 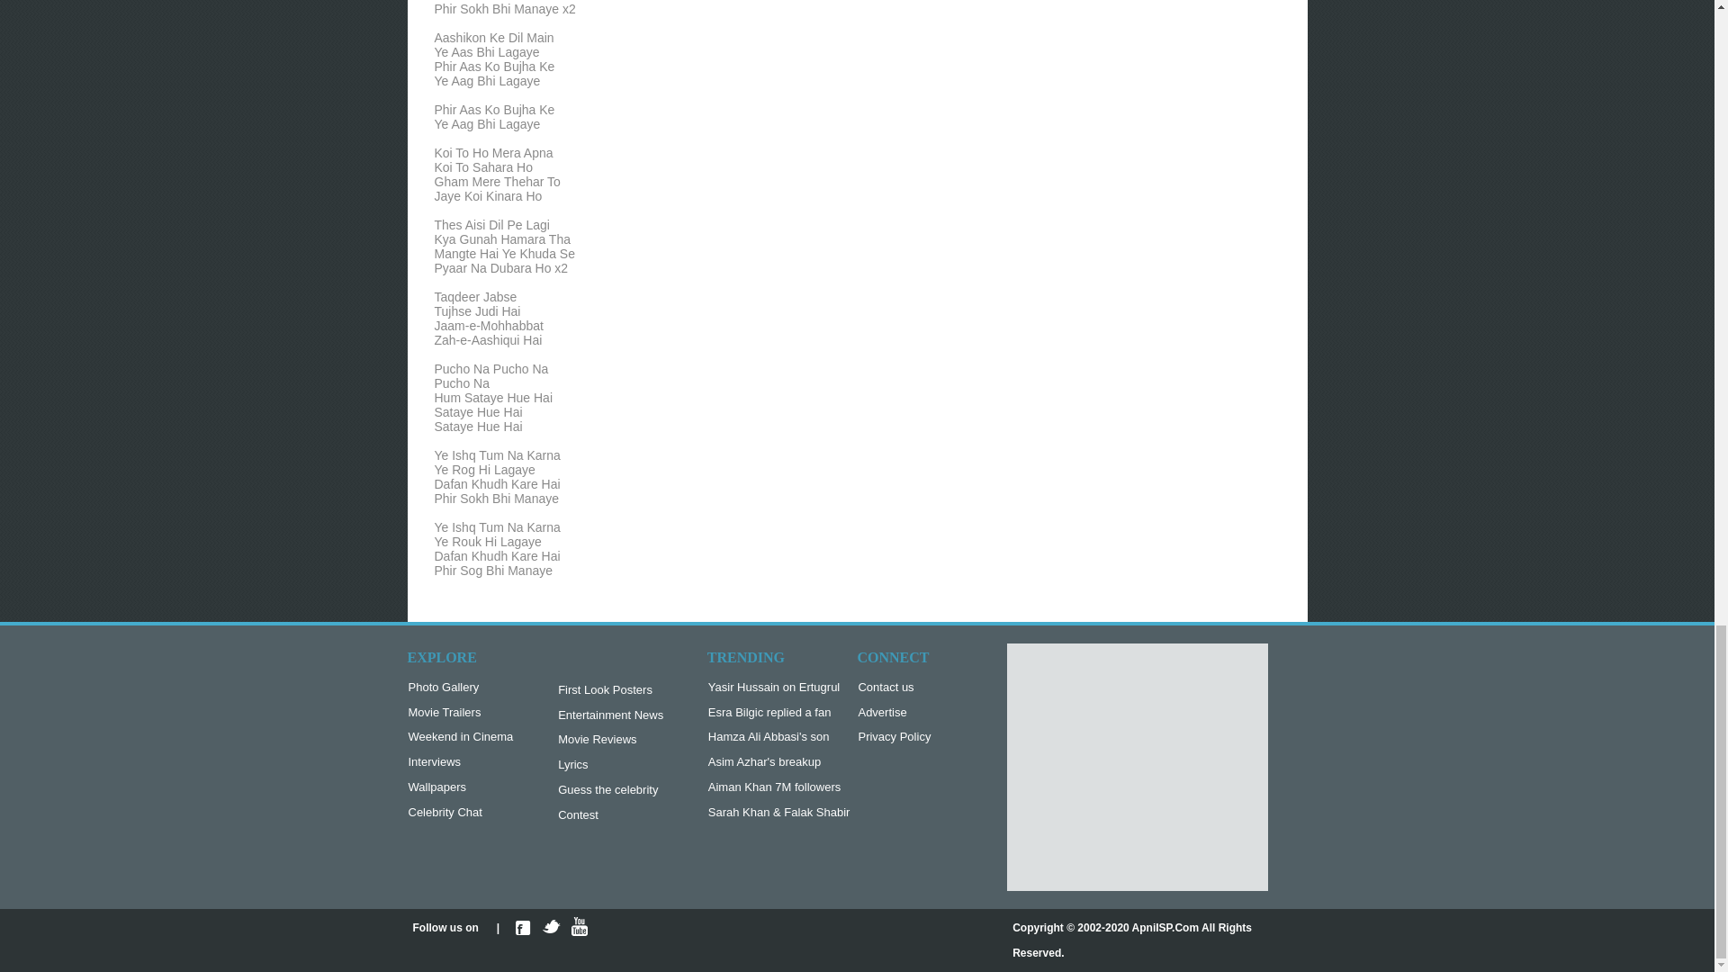 What do you see at coordinates (461, 737) in the screenshot?
I see `Weekend in Cinema` at bounding box center [461, 737].